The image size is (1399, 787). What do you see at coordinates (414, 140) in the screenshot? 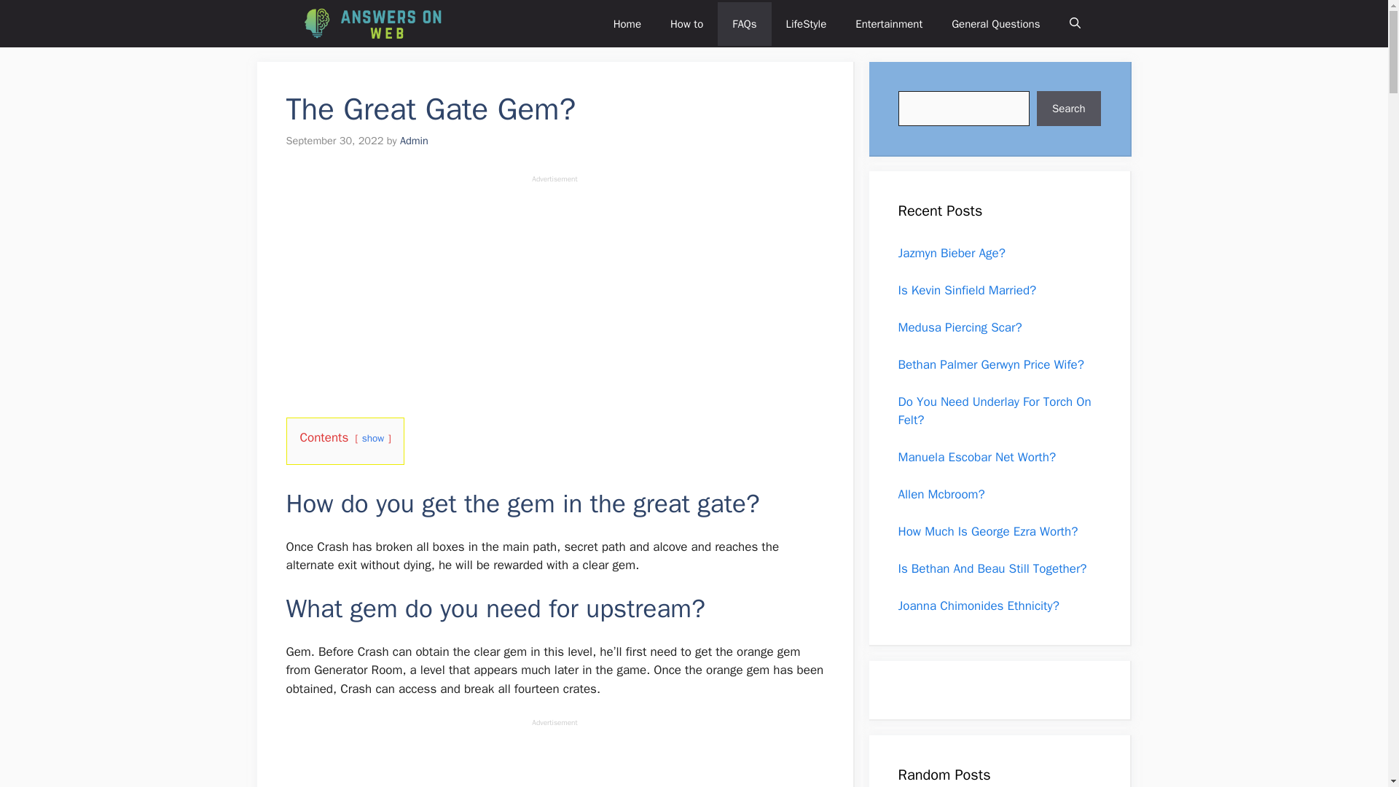
I see `View all posts by Admin` at bounding box center [414, 140].